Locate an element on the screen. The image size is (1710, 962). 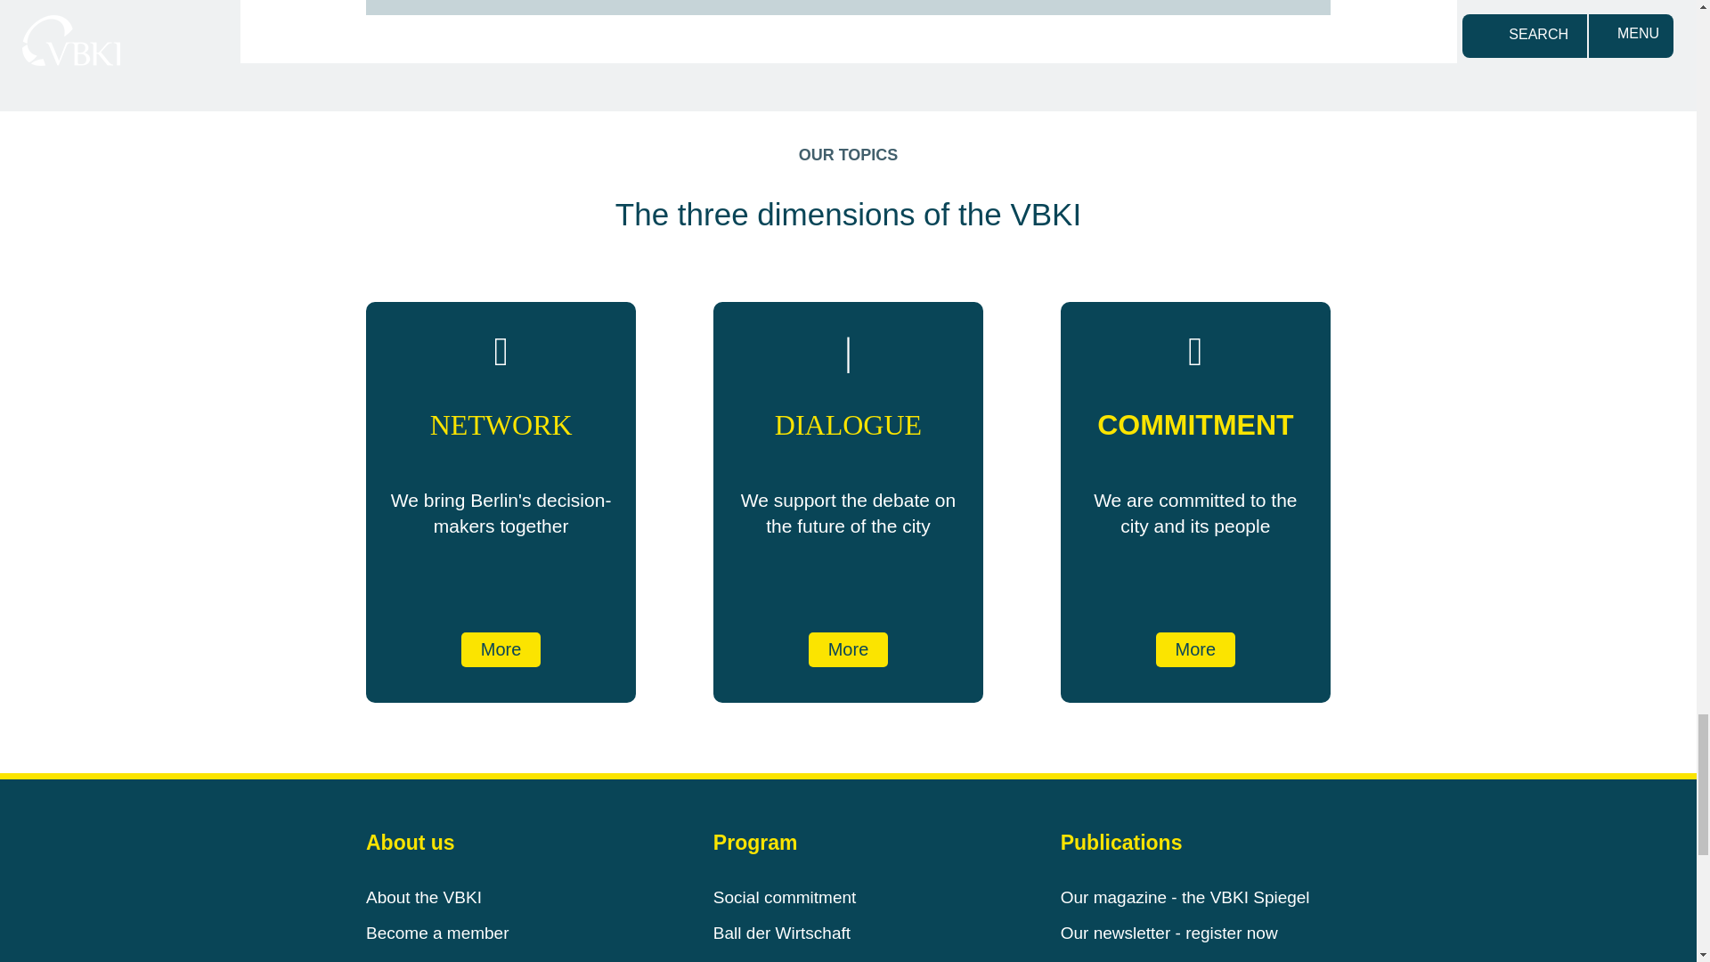
Become a member is located at coordinates (437, 933).